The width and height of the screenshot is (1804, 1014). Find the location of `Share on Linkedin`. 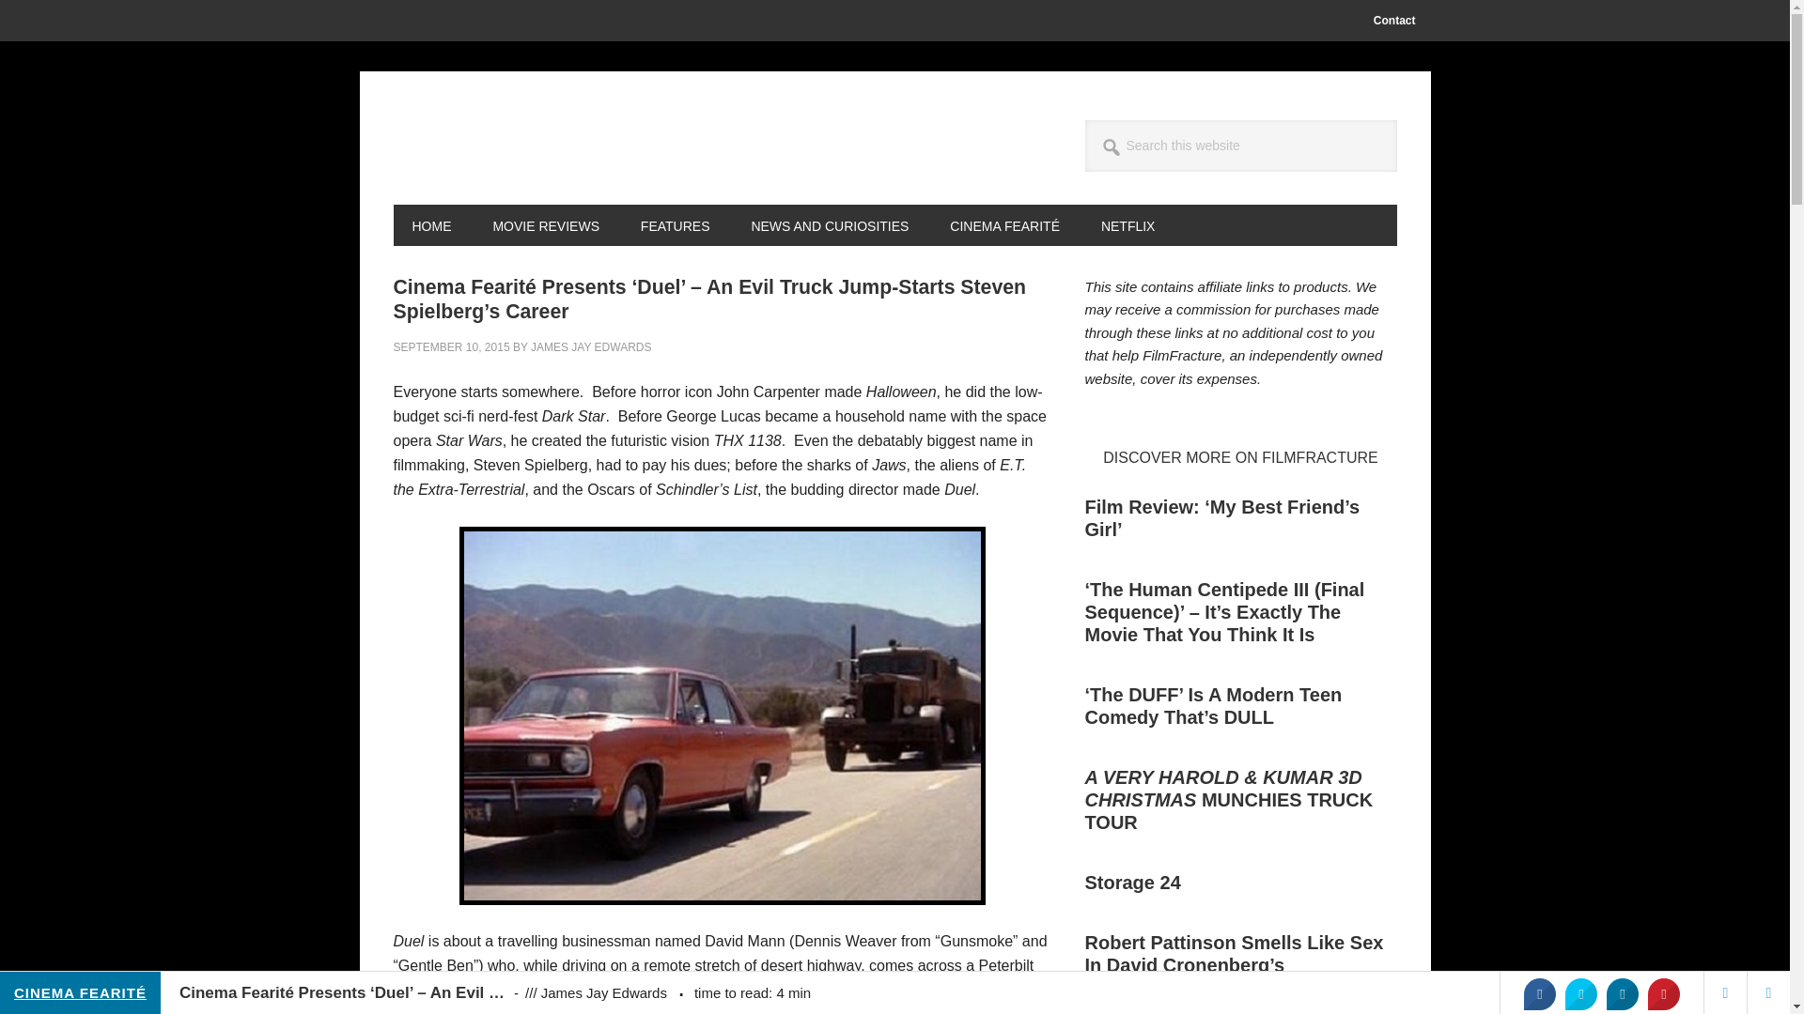

Share on Linkedin is located at coordinates (1622, 993).